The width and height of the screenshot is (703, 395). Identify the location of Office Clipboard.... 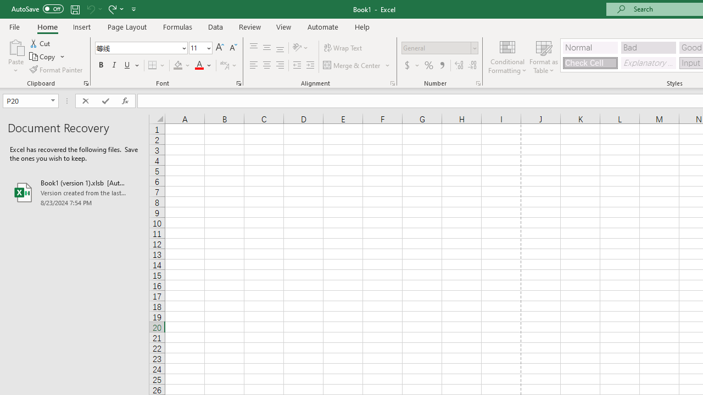
(86, 83).